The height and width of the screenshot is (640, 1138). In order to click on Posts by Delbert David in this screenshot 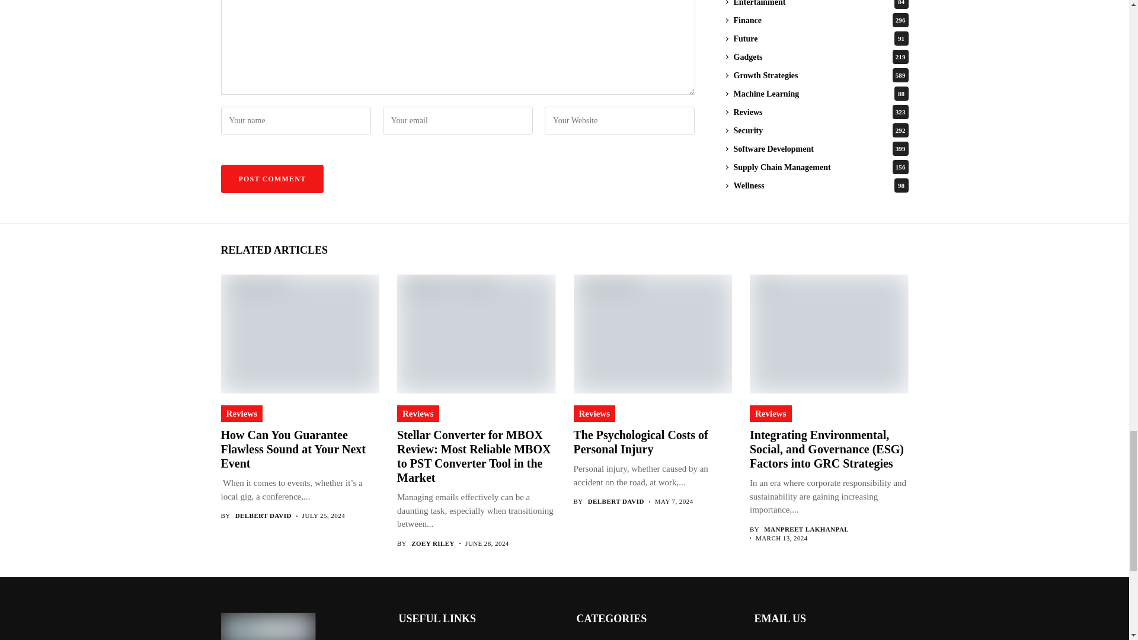, I will do `click(616, 501)`.